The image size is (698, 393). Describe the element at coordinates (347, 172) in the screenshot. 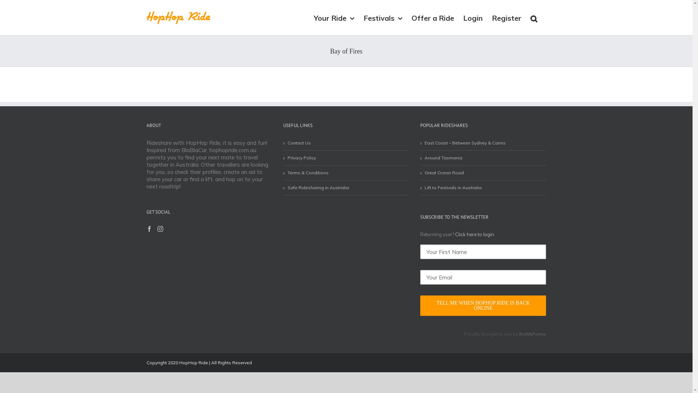

I see `Terms & Conditions` at that location.